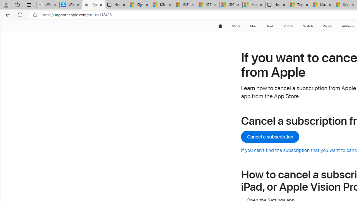 This screenshot has height=201, width=357. Describe the element at coordinates (254, 5) in the screenshot. I see `Microsoft account | Account Checkup` at that location.